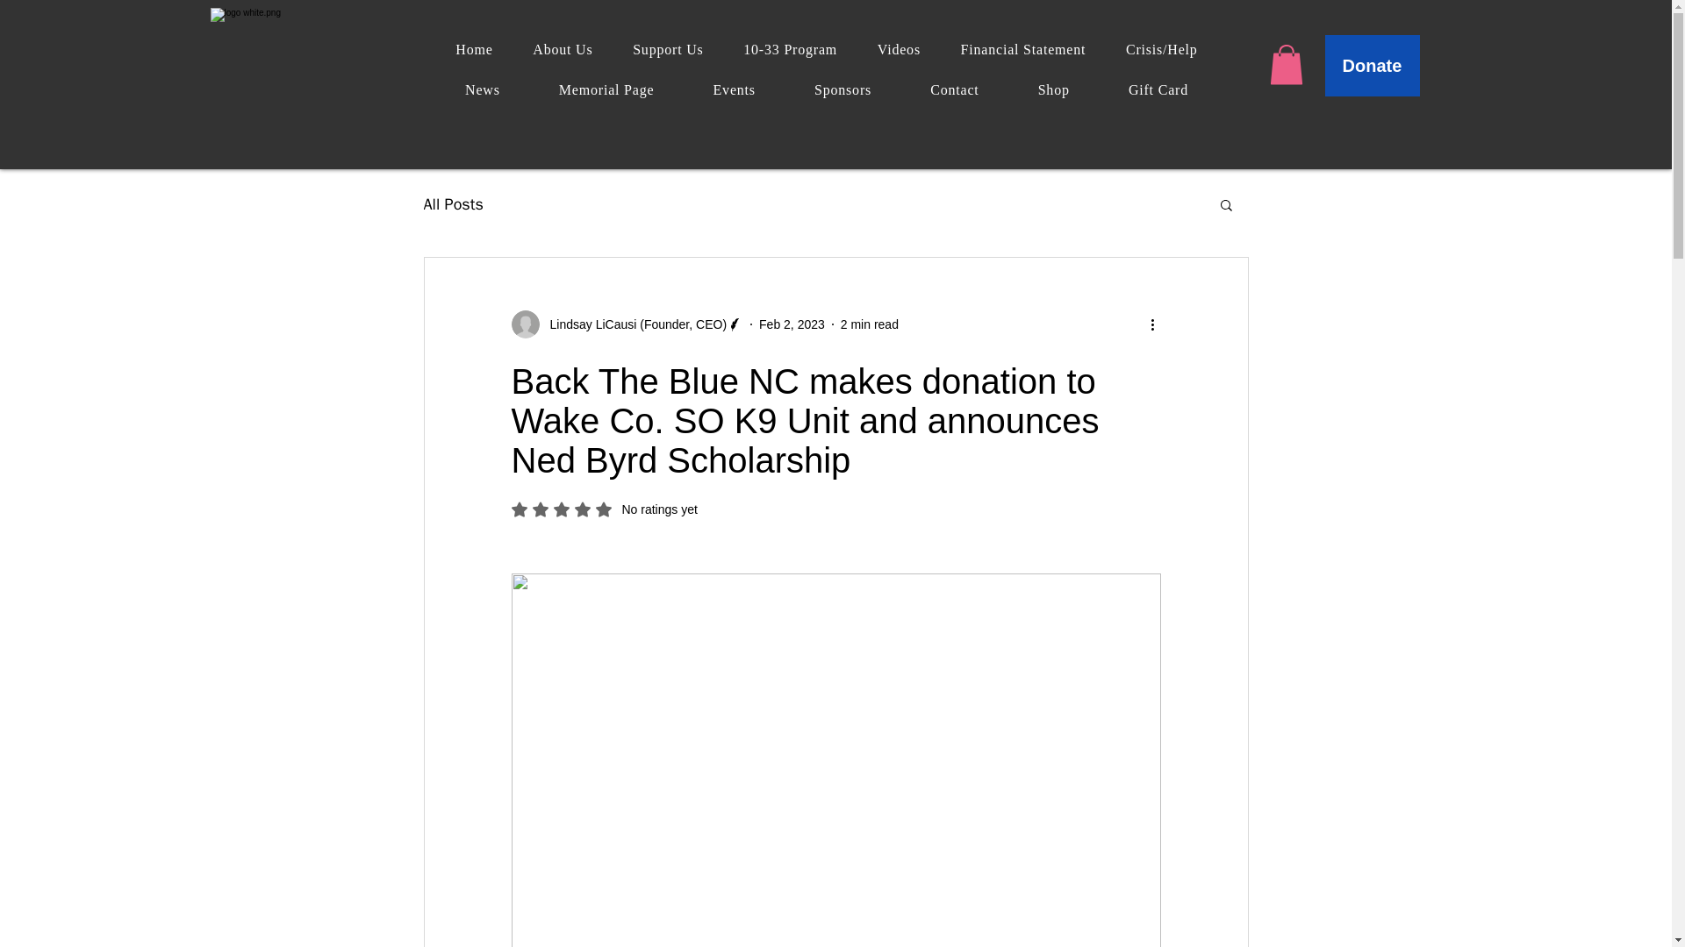 This screenshot has width=1685, height=947. I want to click on Feb 2, 2023, so click(792, 324).